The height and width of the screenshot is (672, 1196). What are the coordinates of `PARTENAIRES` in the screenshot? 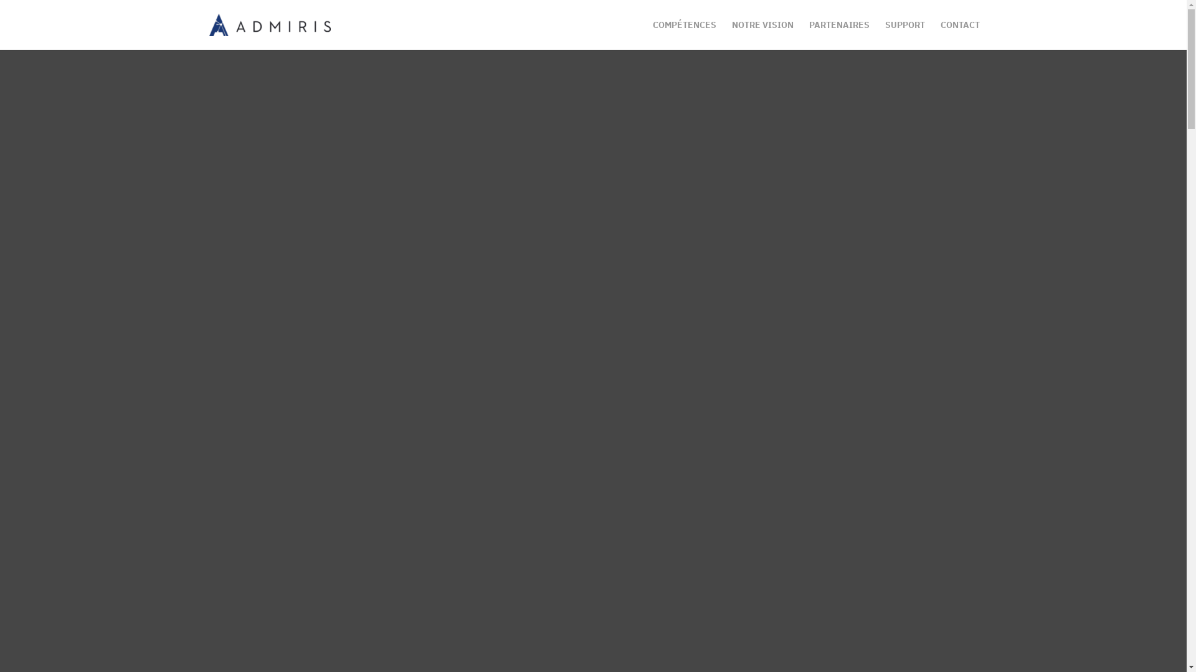 It's located at (838, 35).